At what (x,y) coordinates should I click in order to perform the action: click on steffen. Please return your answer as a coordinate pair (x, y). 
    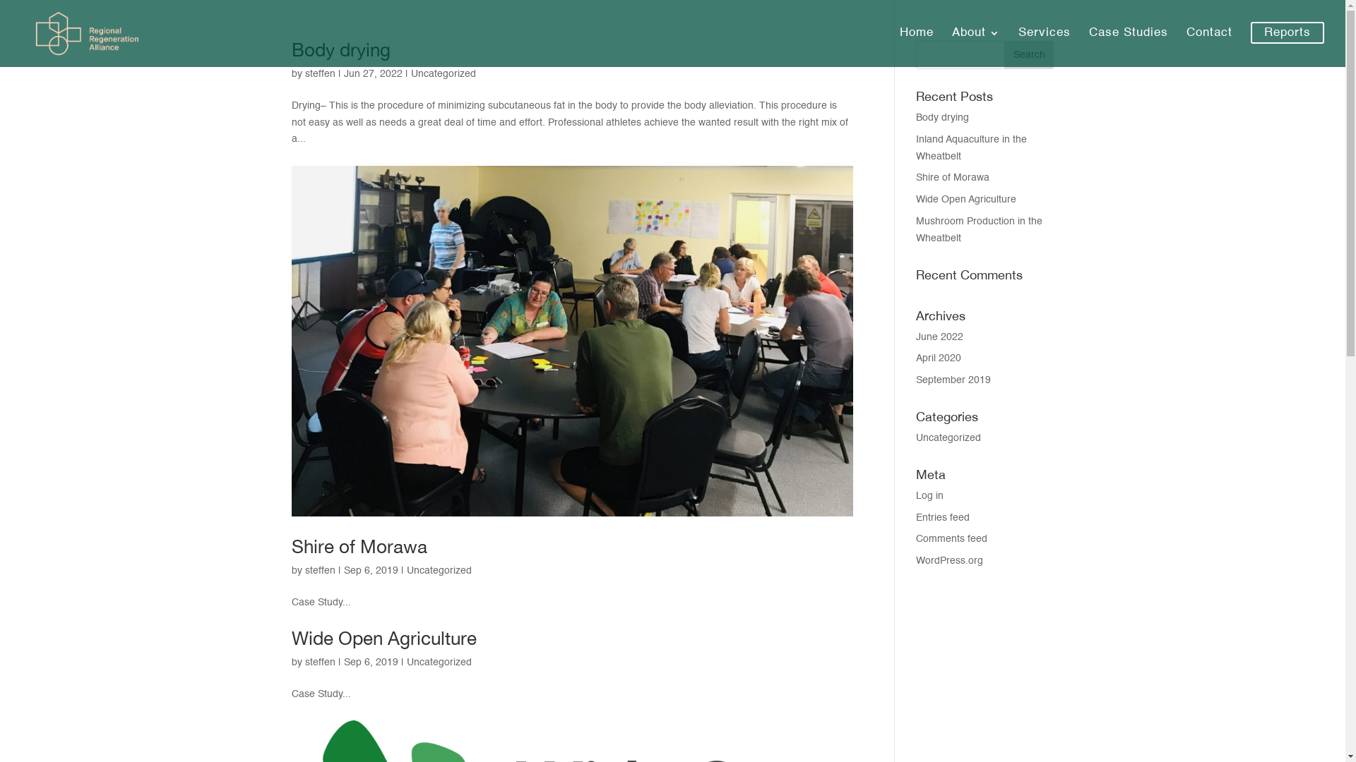
    Looking at the image, I should click on (321, 571).